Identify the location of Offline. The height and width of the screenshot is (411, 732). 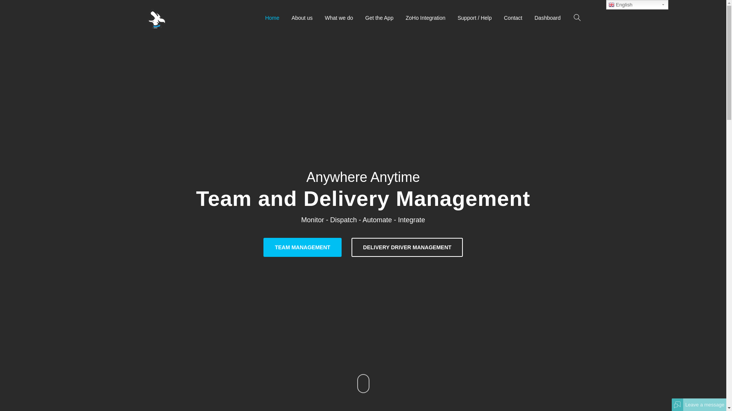
(677, 405).